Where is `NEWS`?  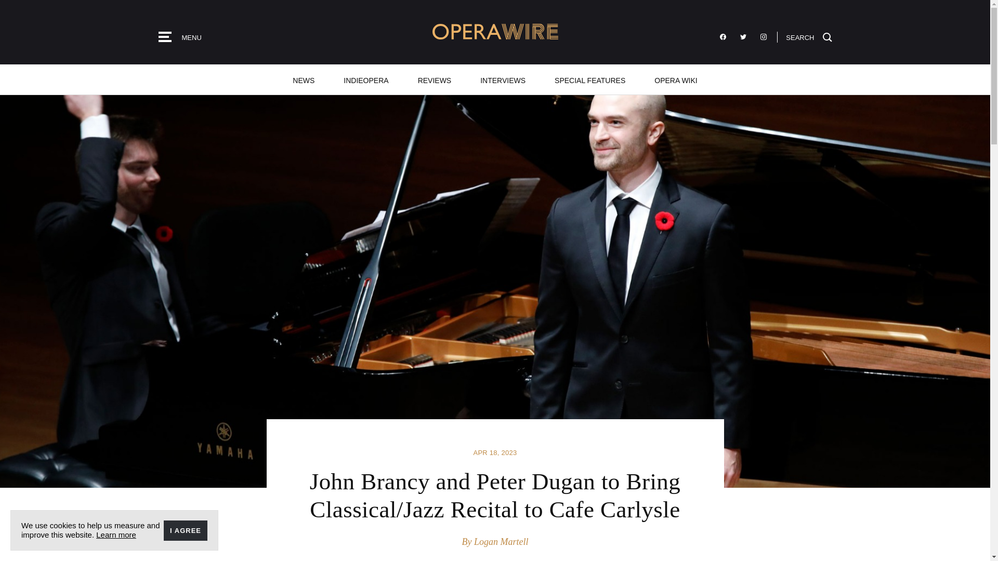 NEWS is located at coordinates (304, 79).